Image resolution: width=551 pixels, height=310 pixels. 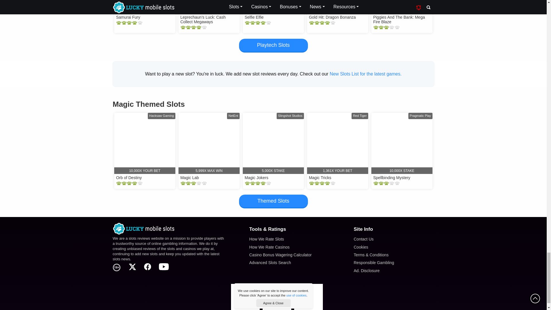 What do you see at coordinates (168, 228) in the screenshot?
I see `Home of Lucky Mobile Slots` at bounding box center [168, 228].